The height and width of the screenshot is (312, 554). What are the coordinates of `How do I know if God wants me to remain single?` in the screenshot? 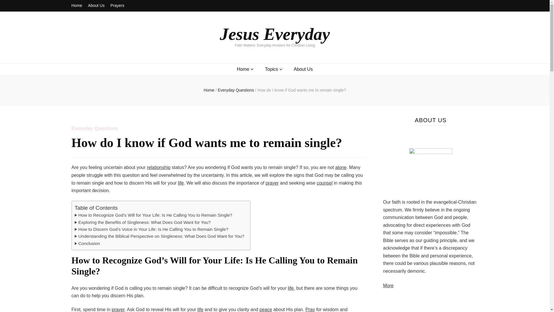 It's located at (302, 90).